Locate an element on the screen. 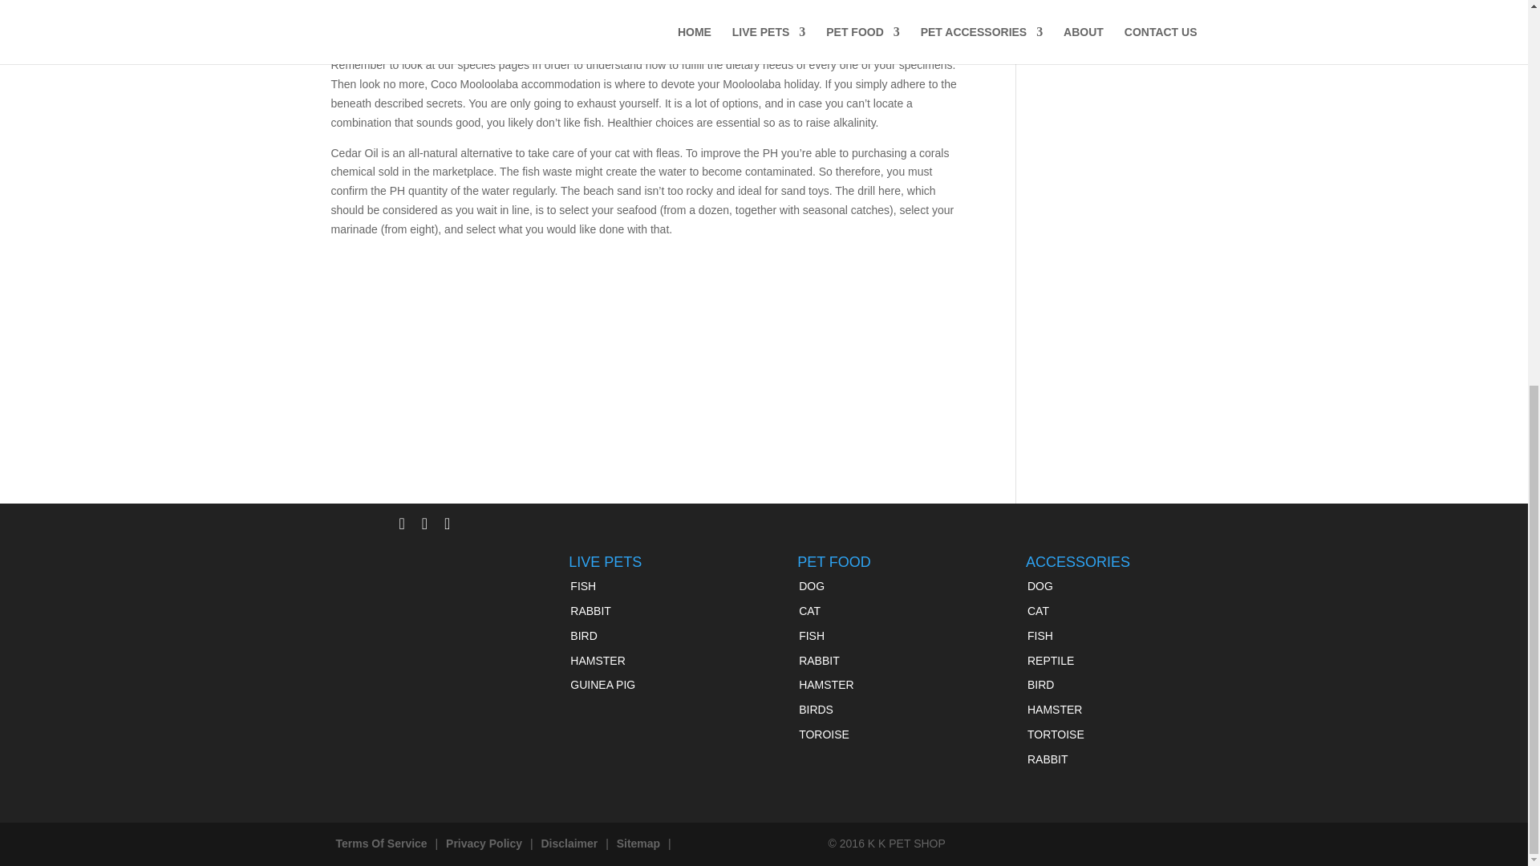 The height and width of the screenshot is (866, 1540). GUINEA PIG is located at coordinates (602, 684).